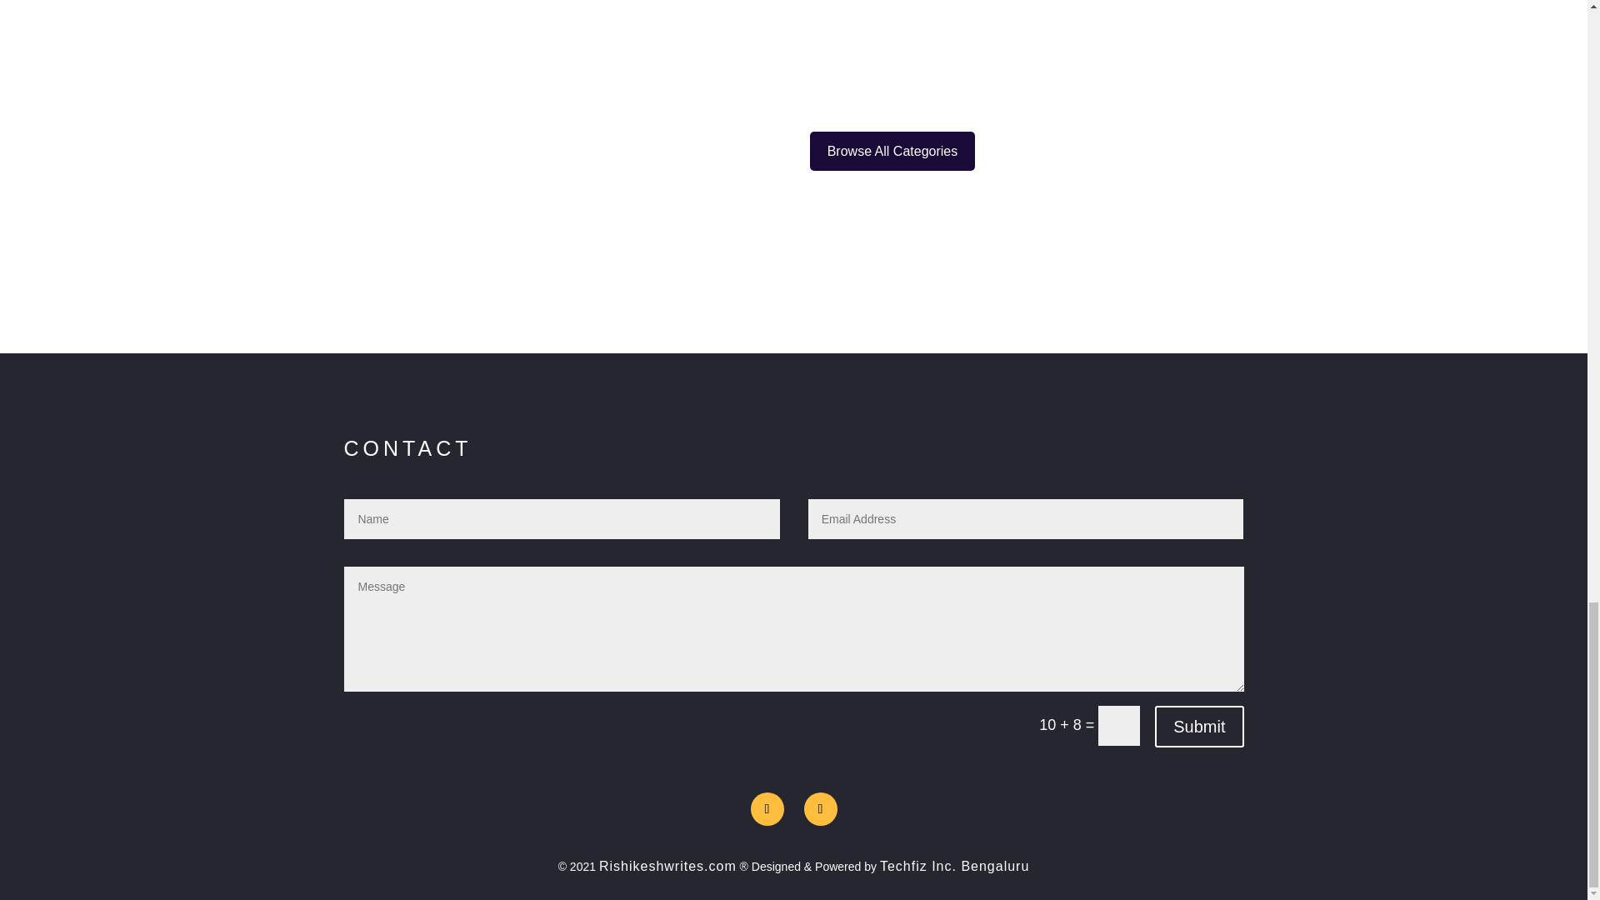 The width and height of the screenshot is (1600, 900). Describe the element at coordinates (667, 866) in the screenshot. I see `Rishikeshwrites.com` at that location.